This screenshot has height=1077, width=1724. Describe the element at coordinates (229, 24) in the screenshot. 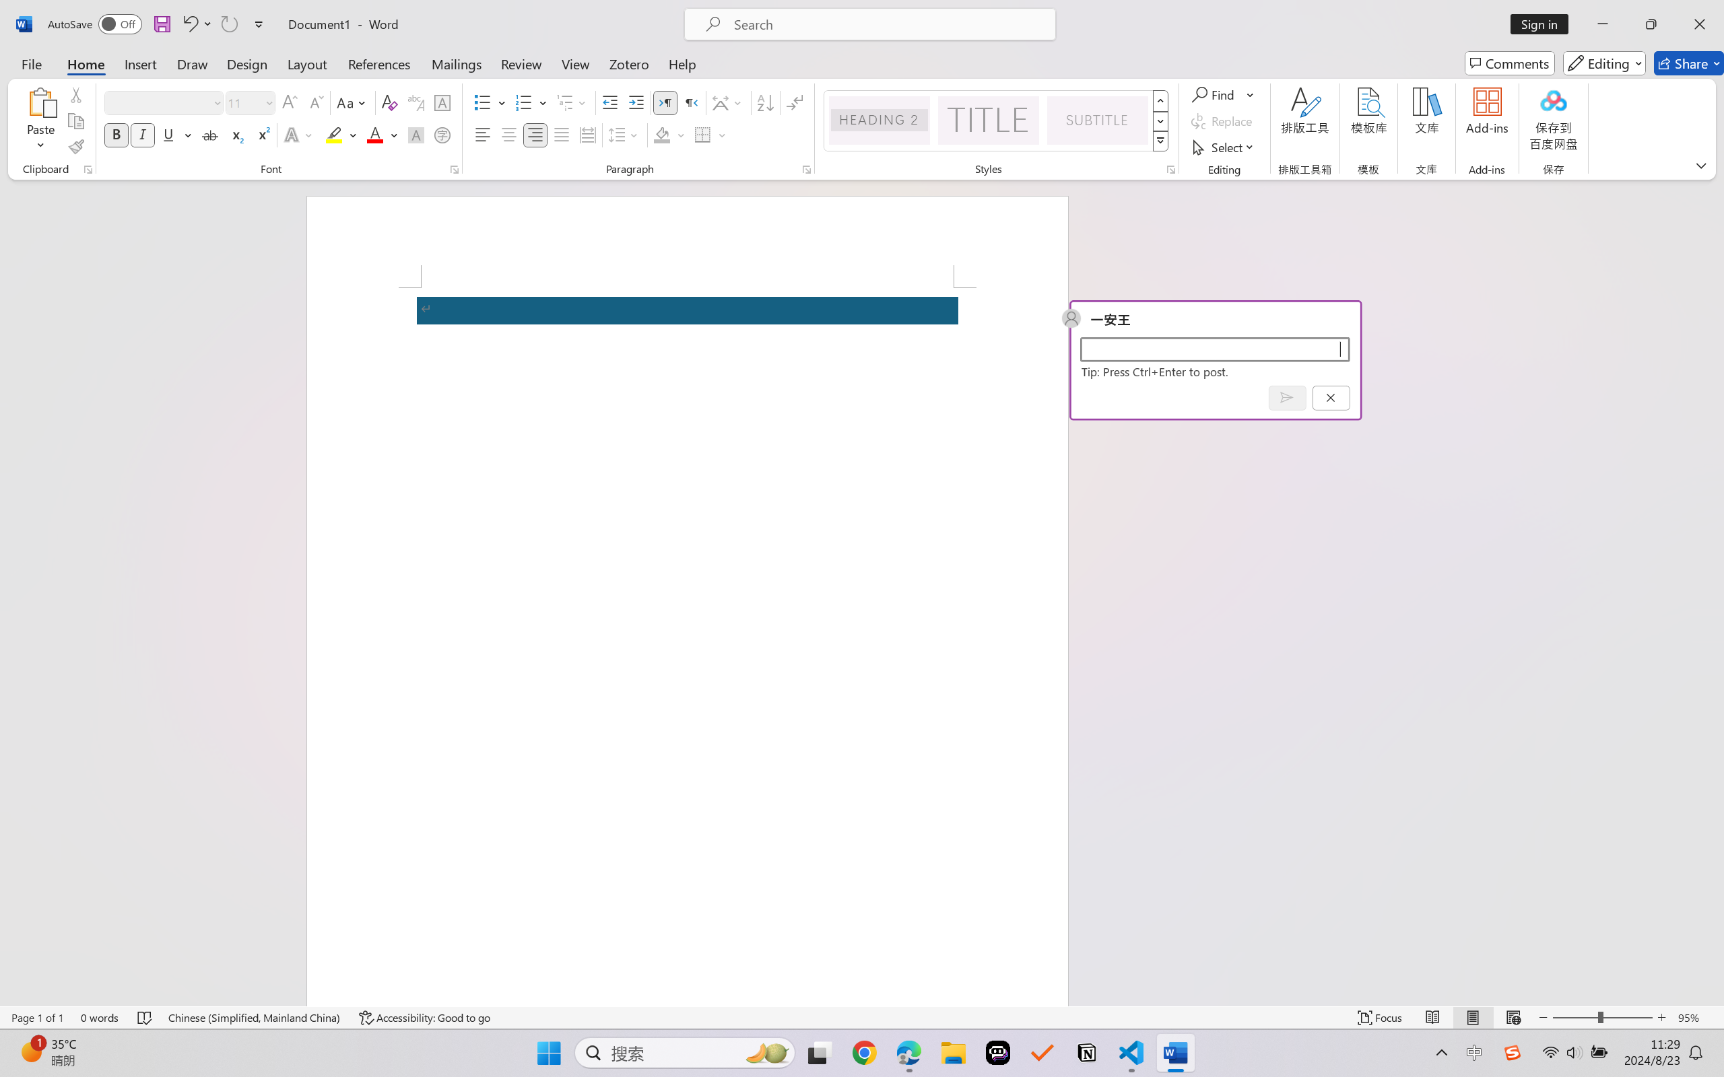

I see `Repeat TCSCTranslate` at that location.